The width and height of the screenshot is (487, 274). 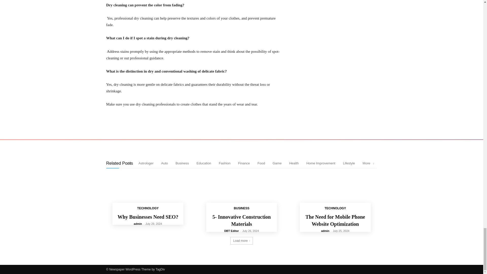 I want to click on Education, so click(x=204, y=163).